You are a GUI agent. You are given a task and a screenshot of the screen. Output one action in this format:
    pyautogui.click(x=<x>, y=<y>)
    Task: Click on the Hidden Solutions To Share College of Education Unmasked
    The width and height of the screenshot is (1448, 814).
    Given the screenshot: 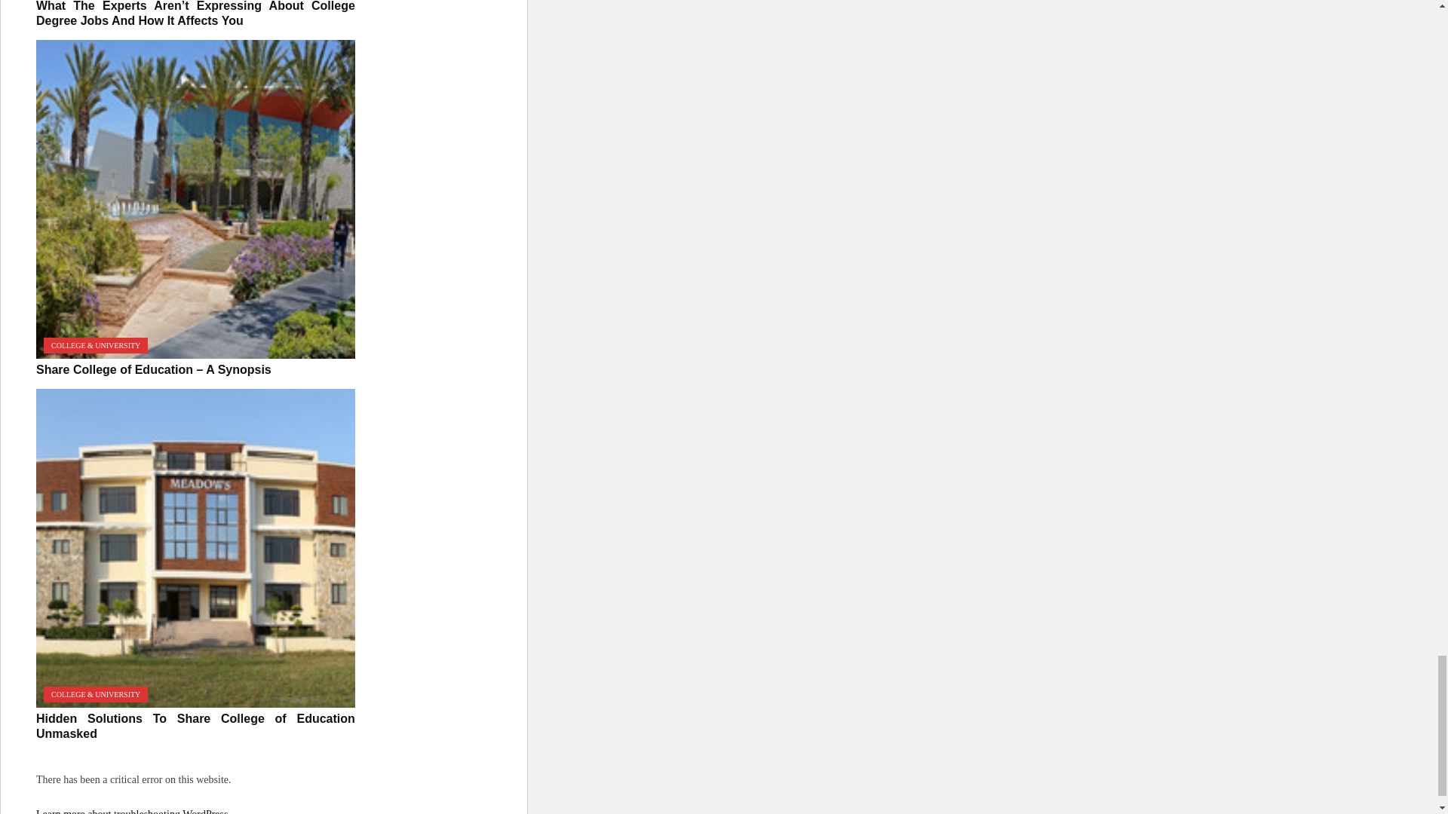 What is the action you would take?
    pyautogui.click(x=195, y=548)
    